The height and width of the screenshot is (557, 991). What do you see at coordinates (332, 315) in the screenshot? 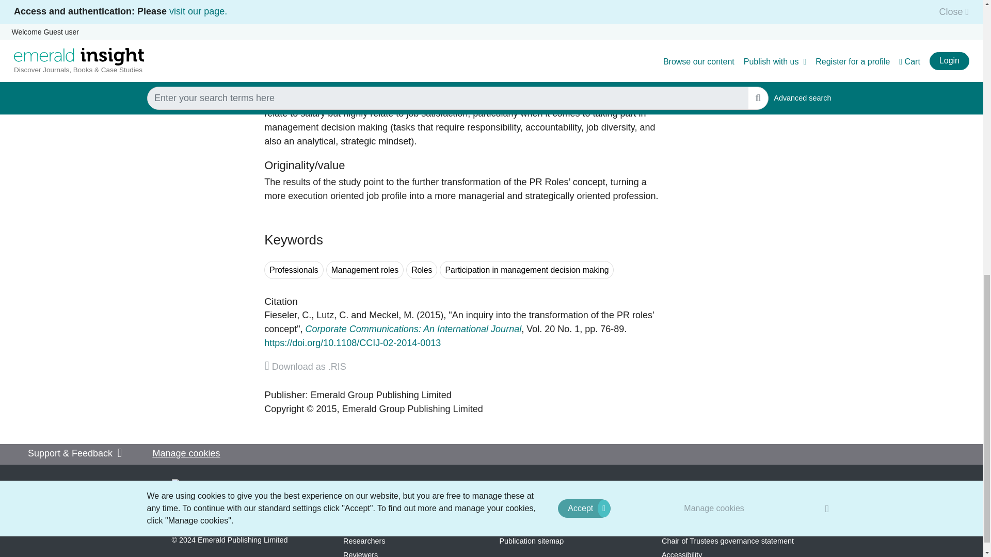
I see `Christoph Lutz` at bounding box center [332, 315].